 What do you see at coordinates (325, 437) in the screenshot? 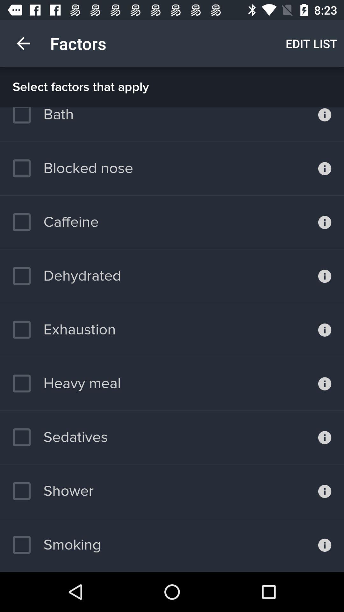
I see `more info on sedatives` at bounding box center [325, 437].